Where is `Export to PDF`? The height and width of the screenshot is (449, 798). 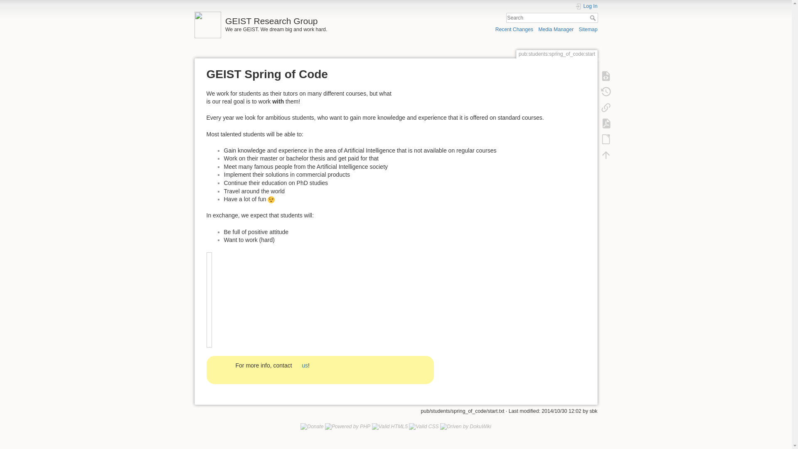 Export to PDF is located at coordinates (606, 123).